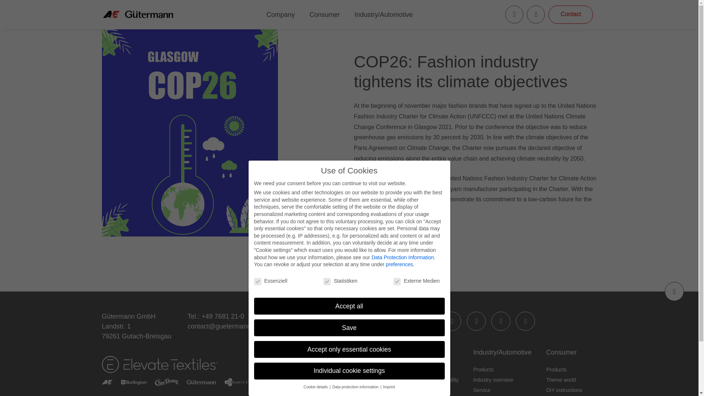 The image size is (704, 396). Describe the element at coordinates (401, 370) in the screenshot. I see `Quality` at that location.